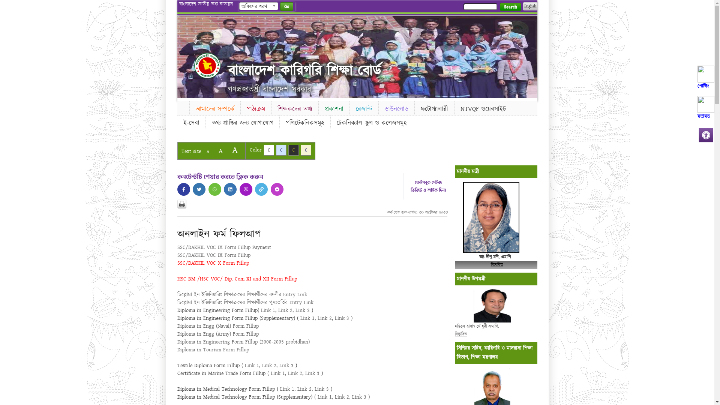 This screenshot has height=405, width=720. I want to click on Go, so click(286, 7).